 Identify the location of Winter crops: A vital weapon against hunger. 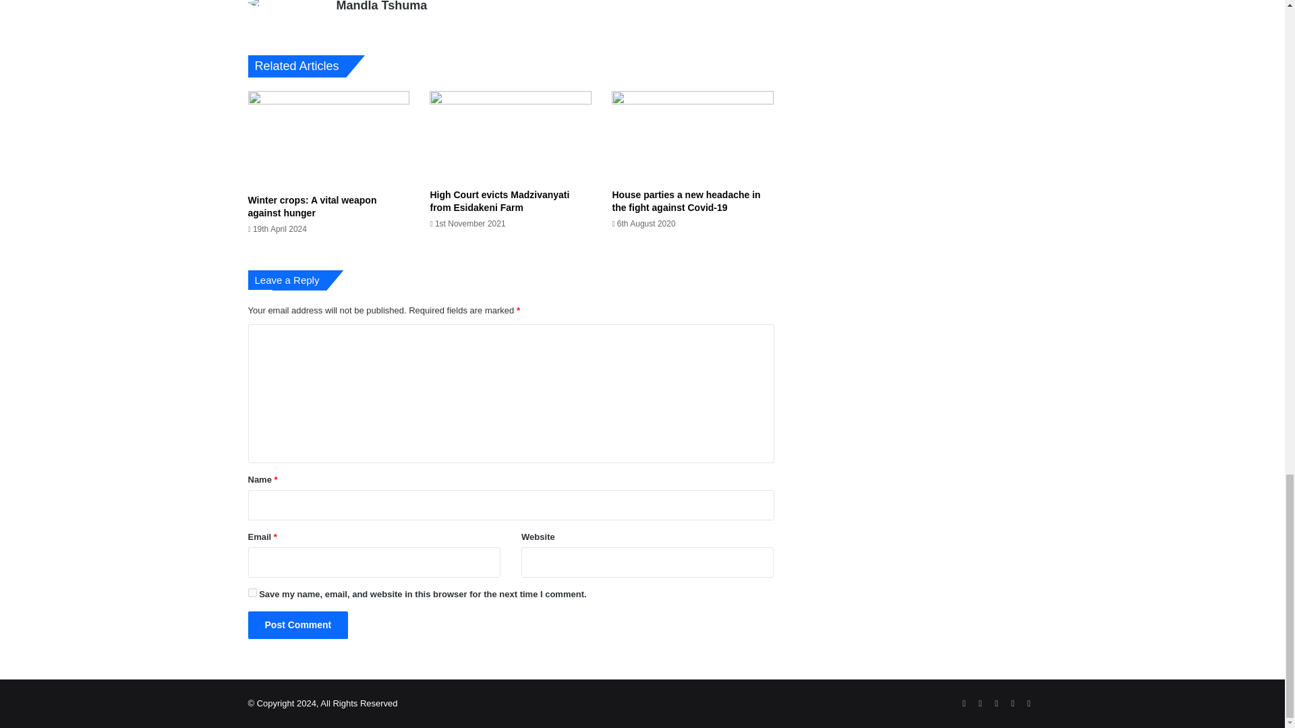
(312, 206).